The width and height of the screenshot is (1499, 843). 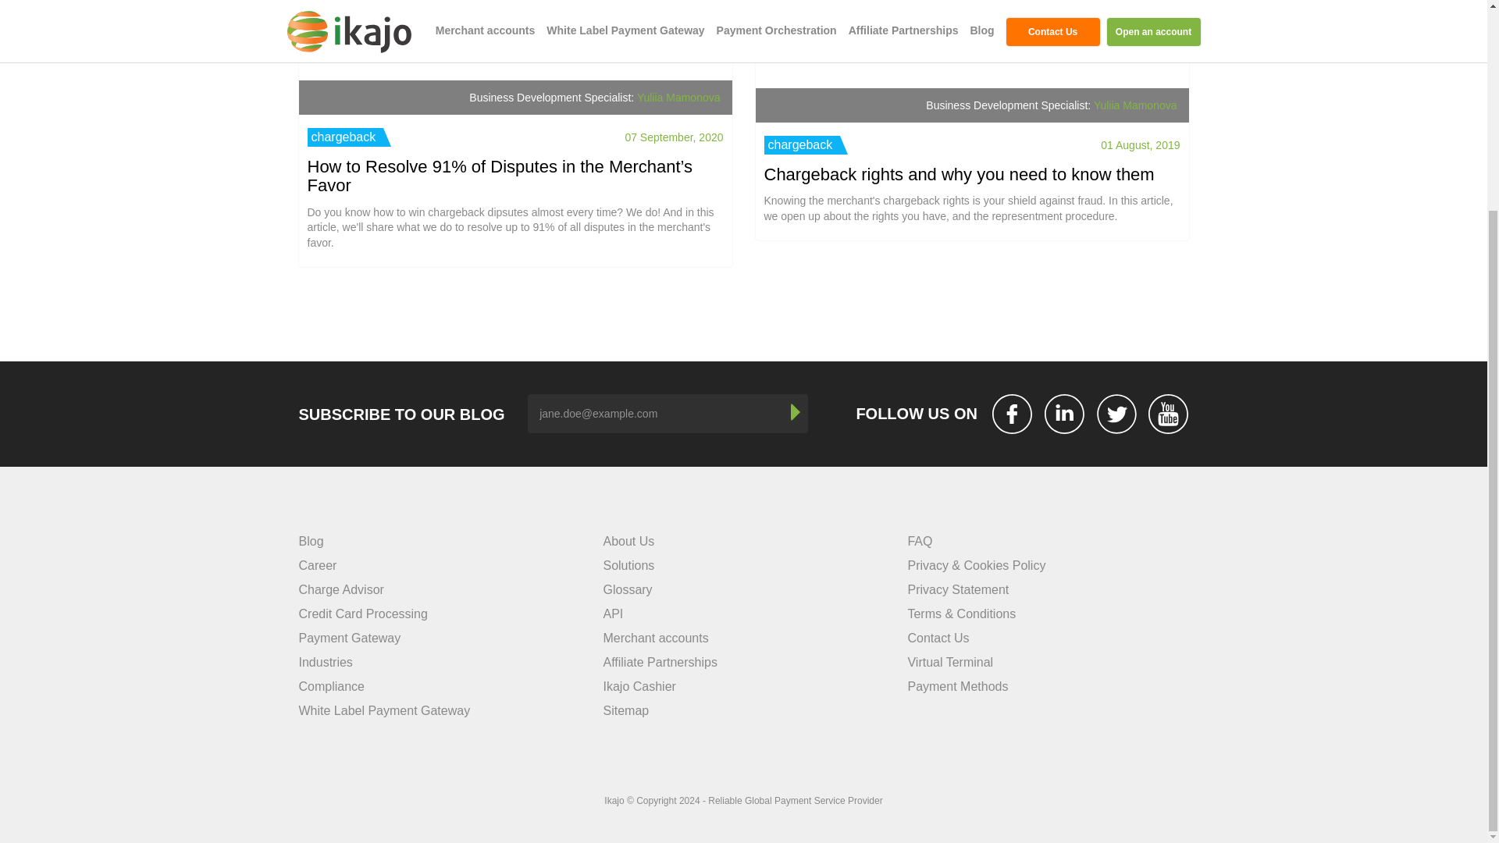 I want to click on Glossary, so click(x=627, y=589).